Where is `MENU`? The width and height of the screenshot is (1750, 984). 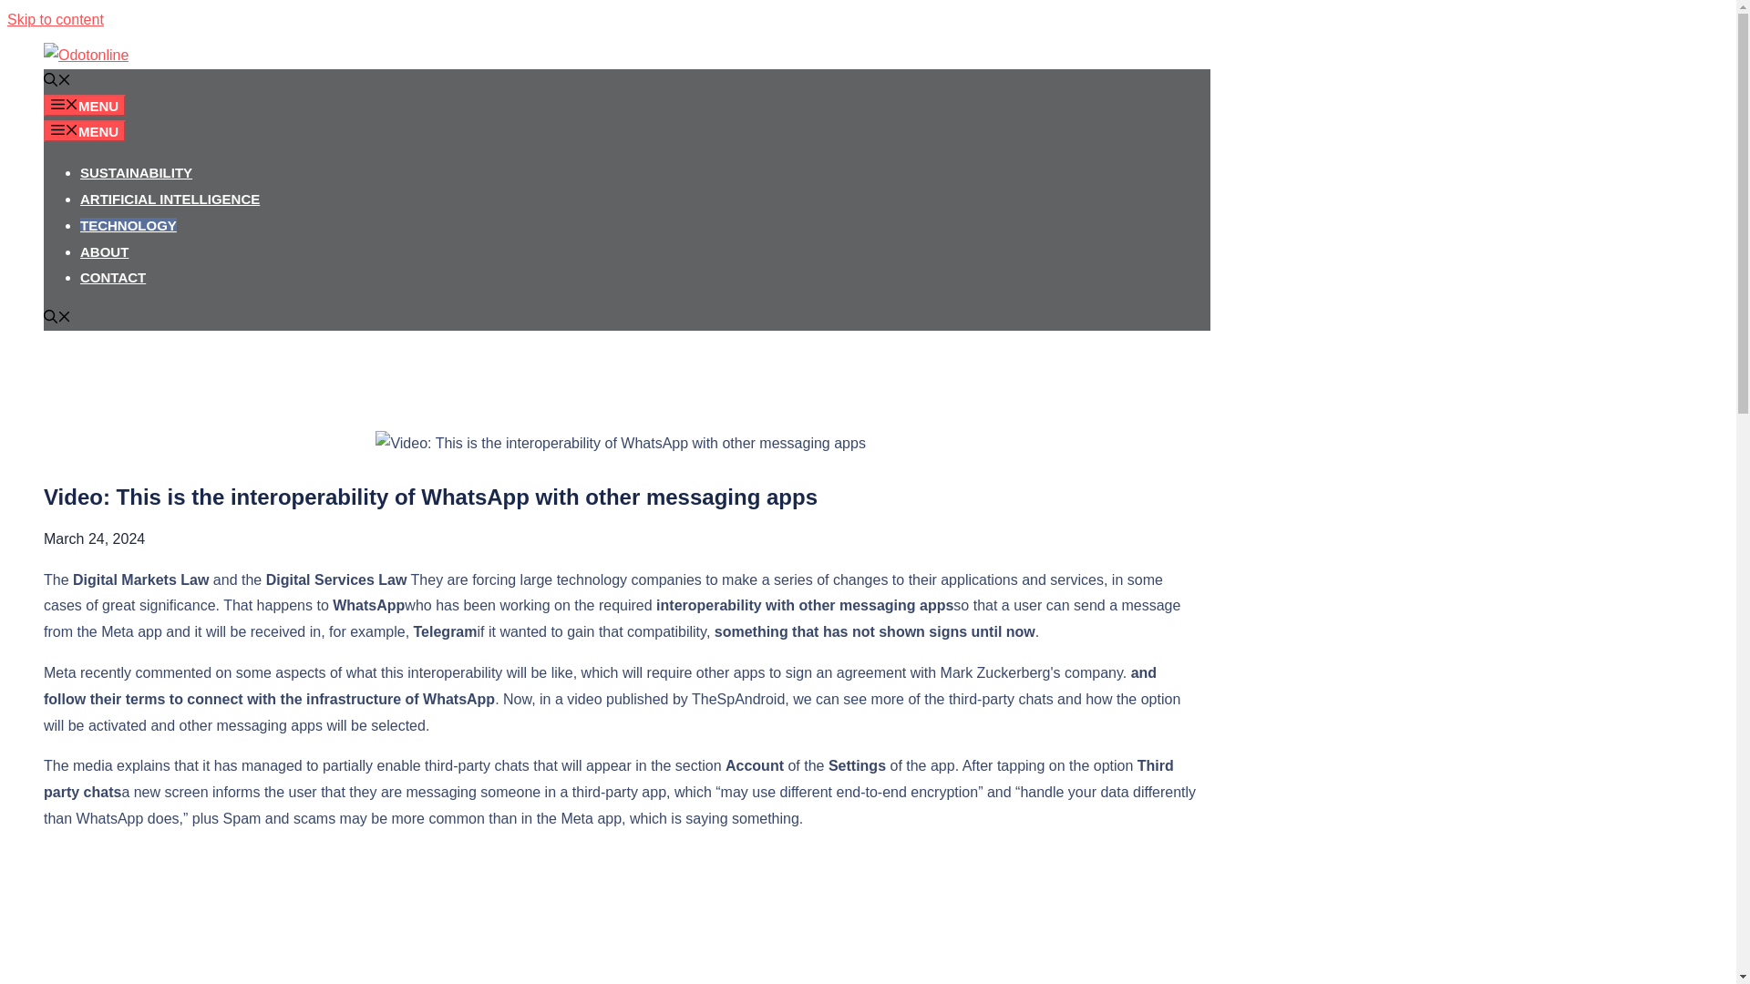 MENU is located at coordinates (85, 130).